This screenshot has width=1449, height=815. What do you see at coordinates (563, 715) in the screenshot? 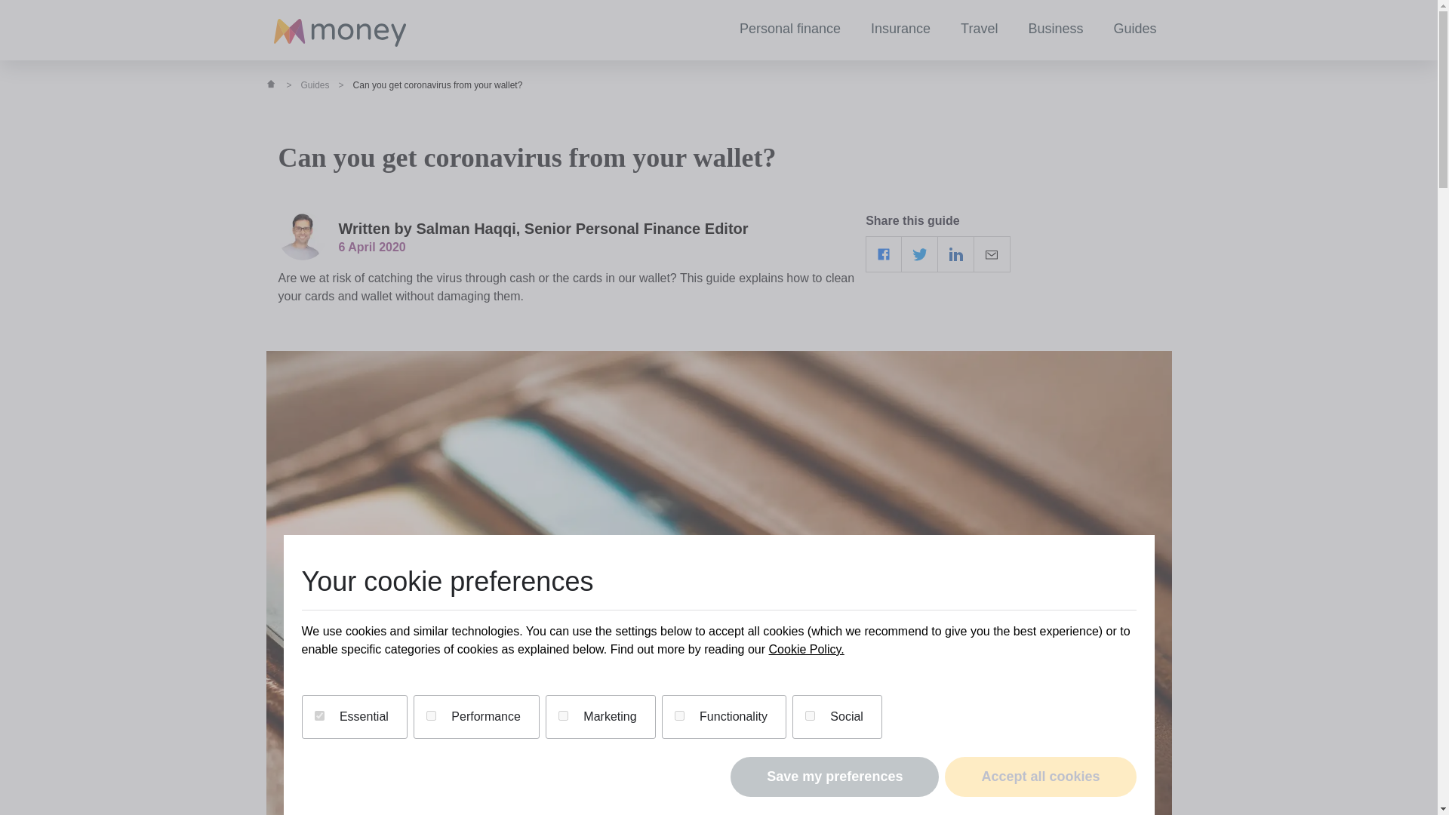
I see `on` at bounding box center [563, 715].